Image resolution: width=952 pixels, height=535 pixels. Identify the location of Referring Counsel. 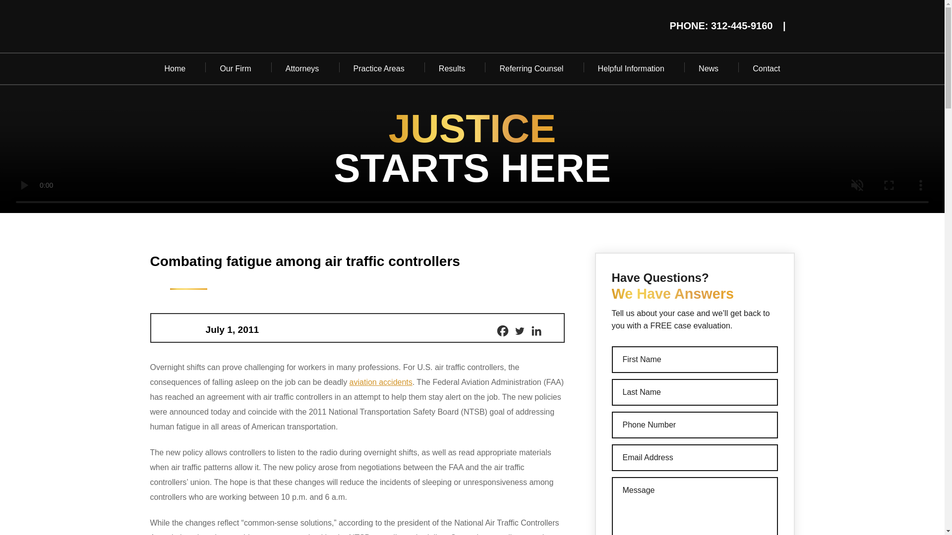
(531, 68).